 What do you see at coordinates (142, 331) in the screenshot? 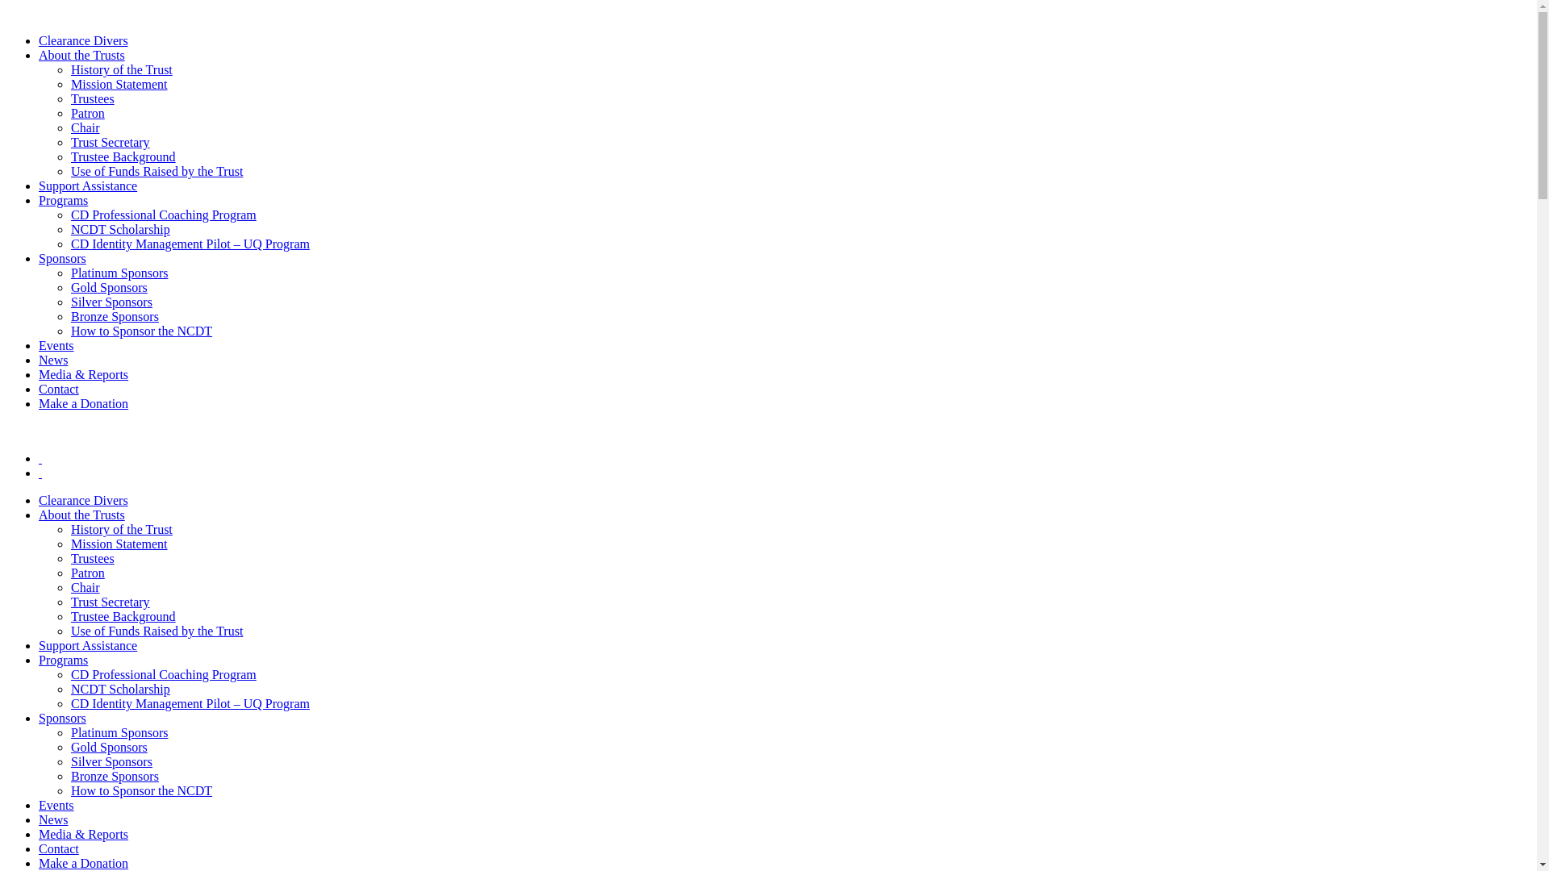
I see `How to Sponsor the NCDT` at bounding box center [142, 331].